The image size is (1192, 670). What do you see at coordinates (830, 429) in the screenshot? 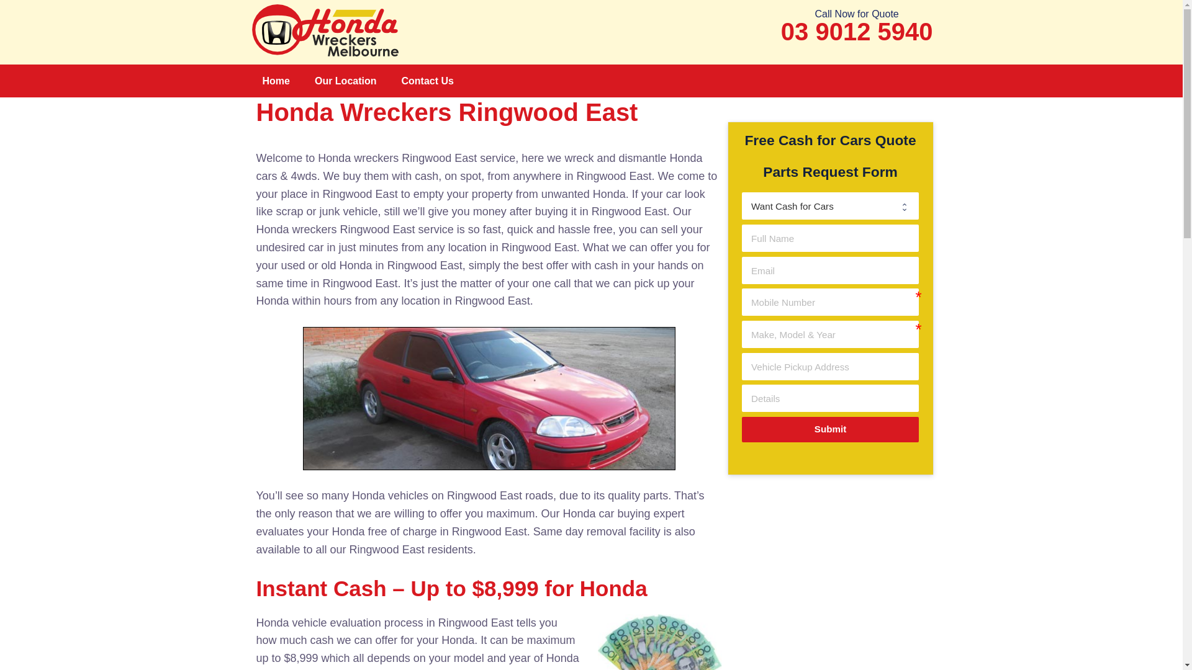
I see `Submit` at bounding box center [830, 429].